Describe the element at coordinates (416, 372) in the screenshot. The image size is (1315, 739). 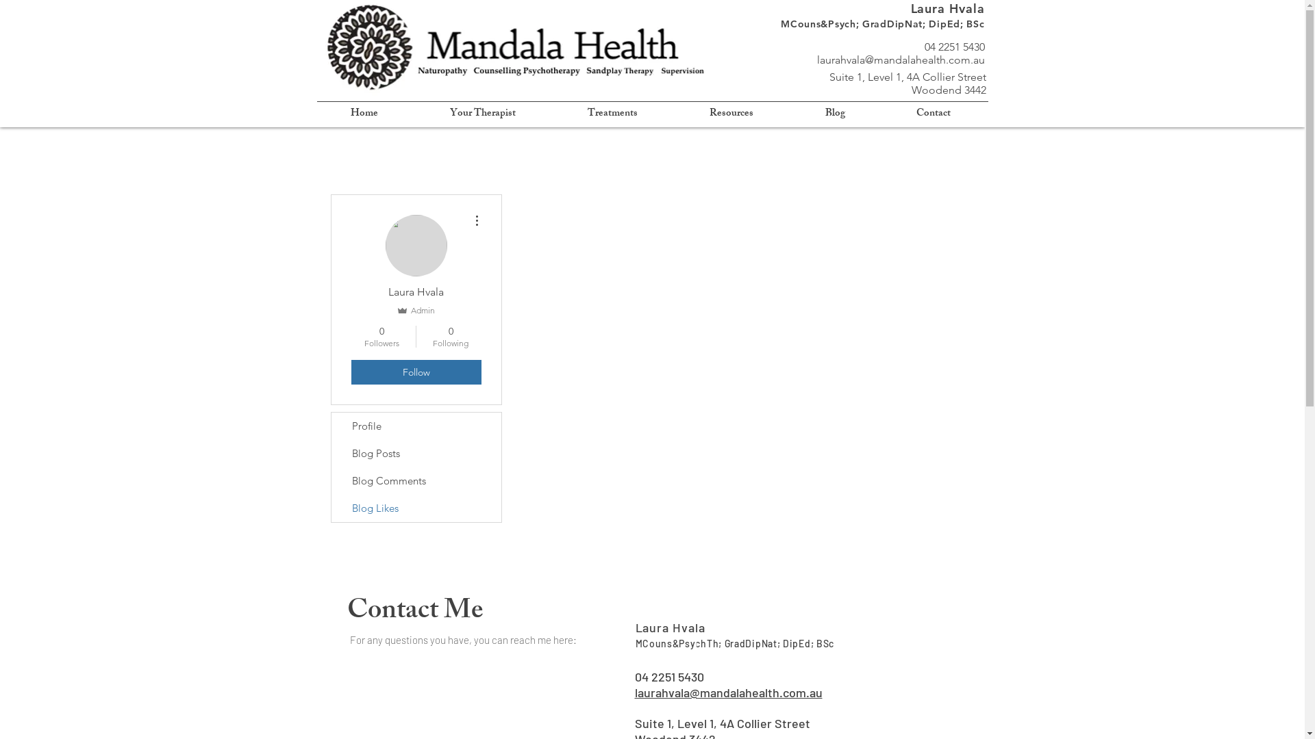
I see `Follow` at that location.